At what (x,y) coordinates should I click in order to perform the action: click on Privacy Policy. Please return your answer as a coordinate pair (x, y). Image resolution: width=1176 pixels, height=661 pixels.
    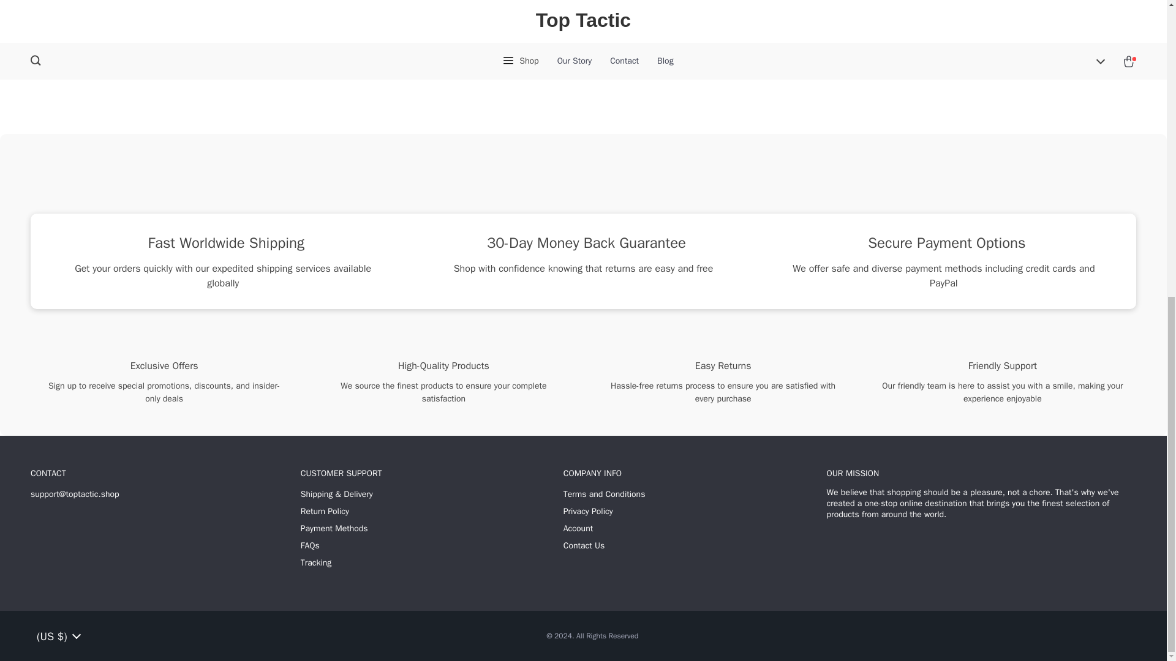
    Looking at the image, I should click on (588, 512).